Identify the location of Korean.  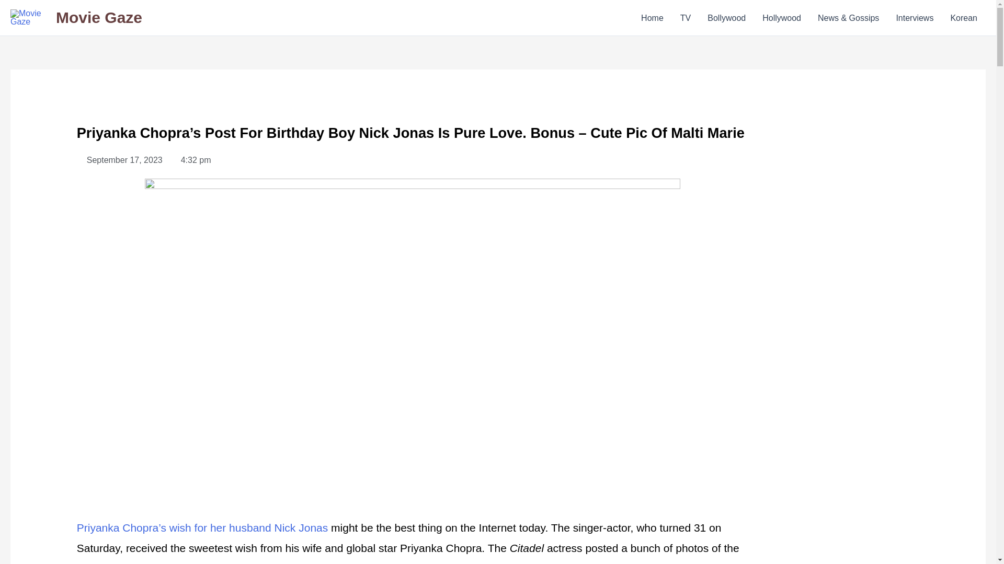
(963, 17).